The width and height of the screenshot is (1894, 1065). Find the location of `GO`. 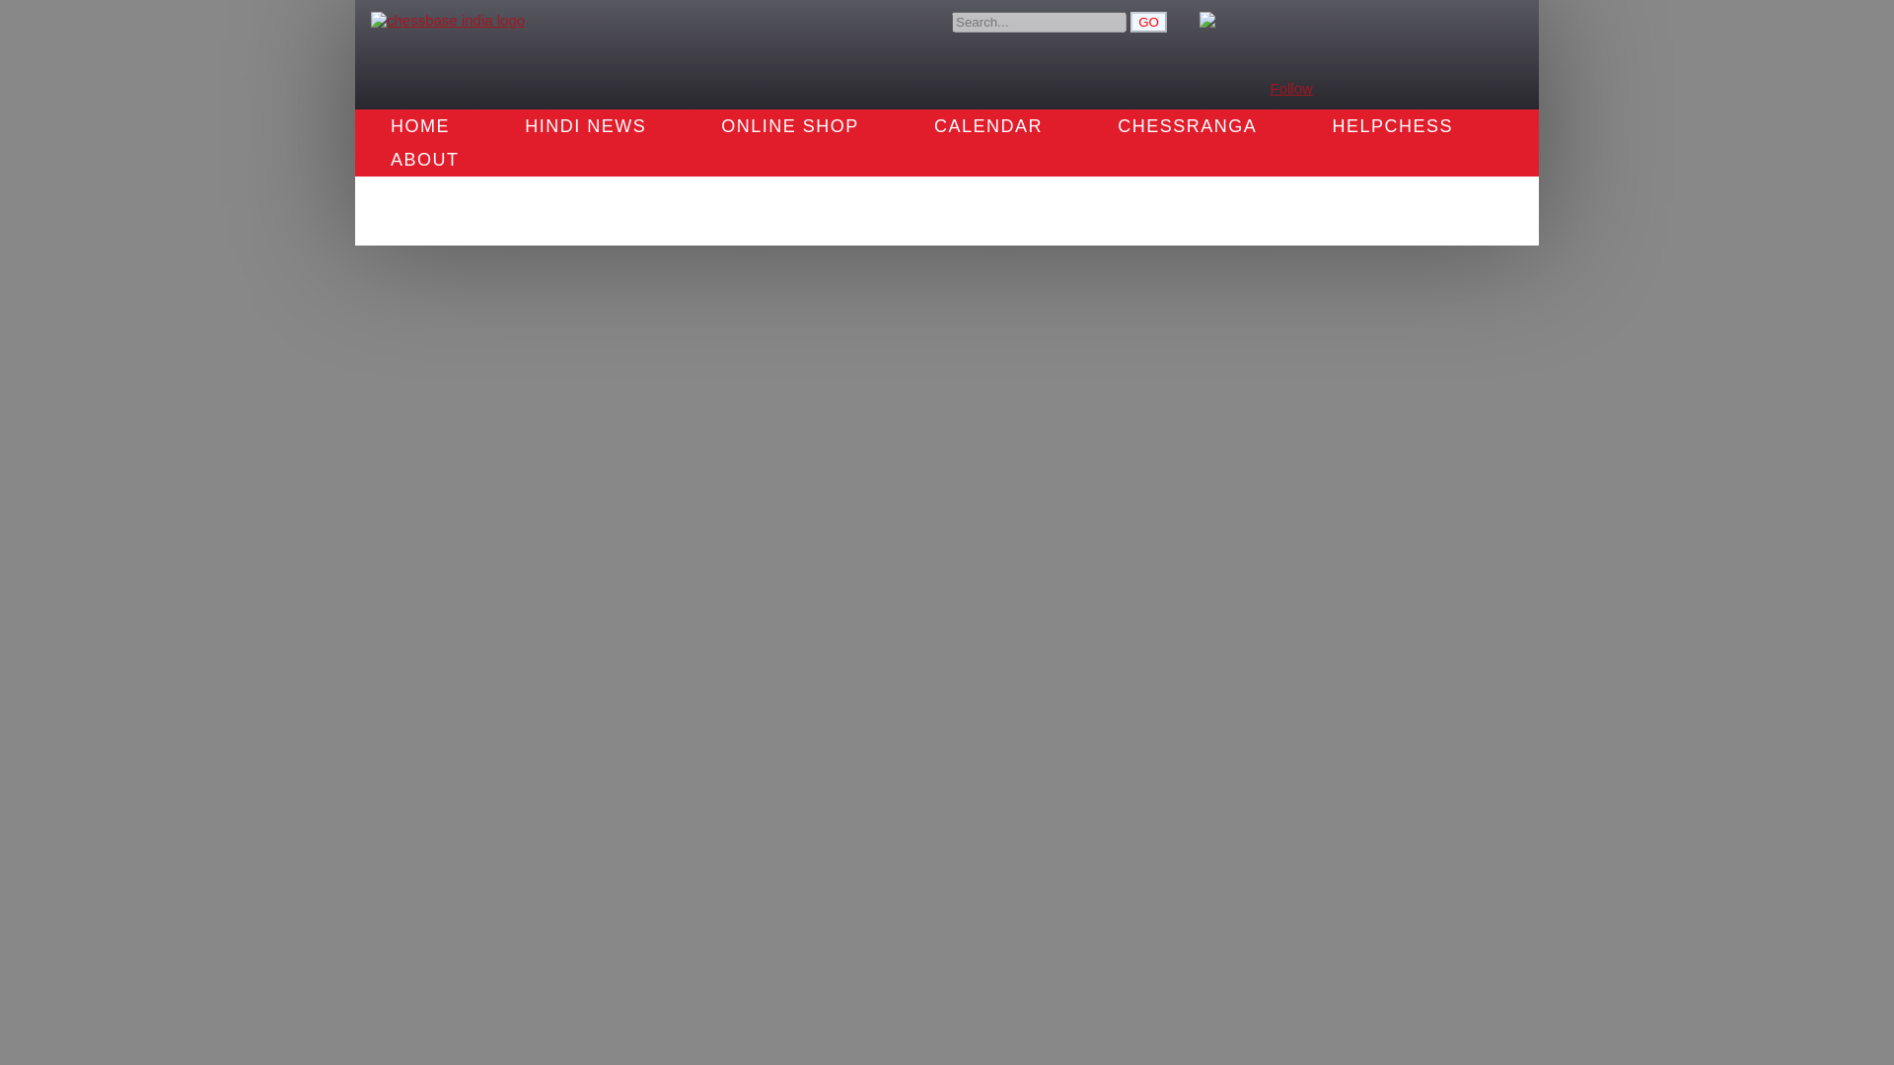

GO is located at coordinates (1148, 22).